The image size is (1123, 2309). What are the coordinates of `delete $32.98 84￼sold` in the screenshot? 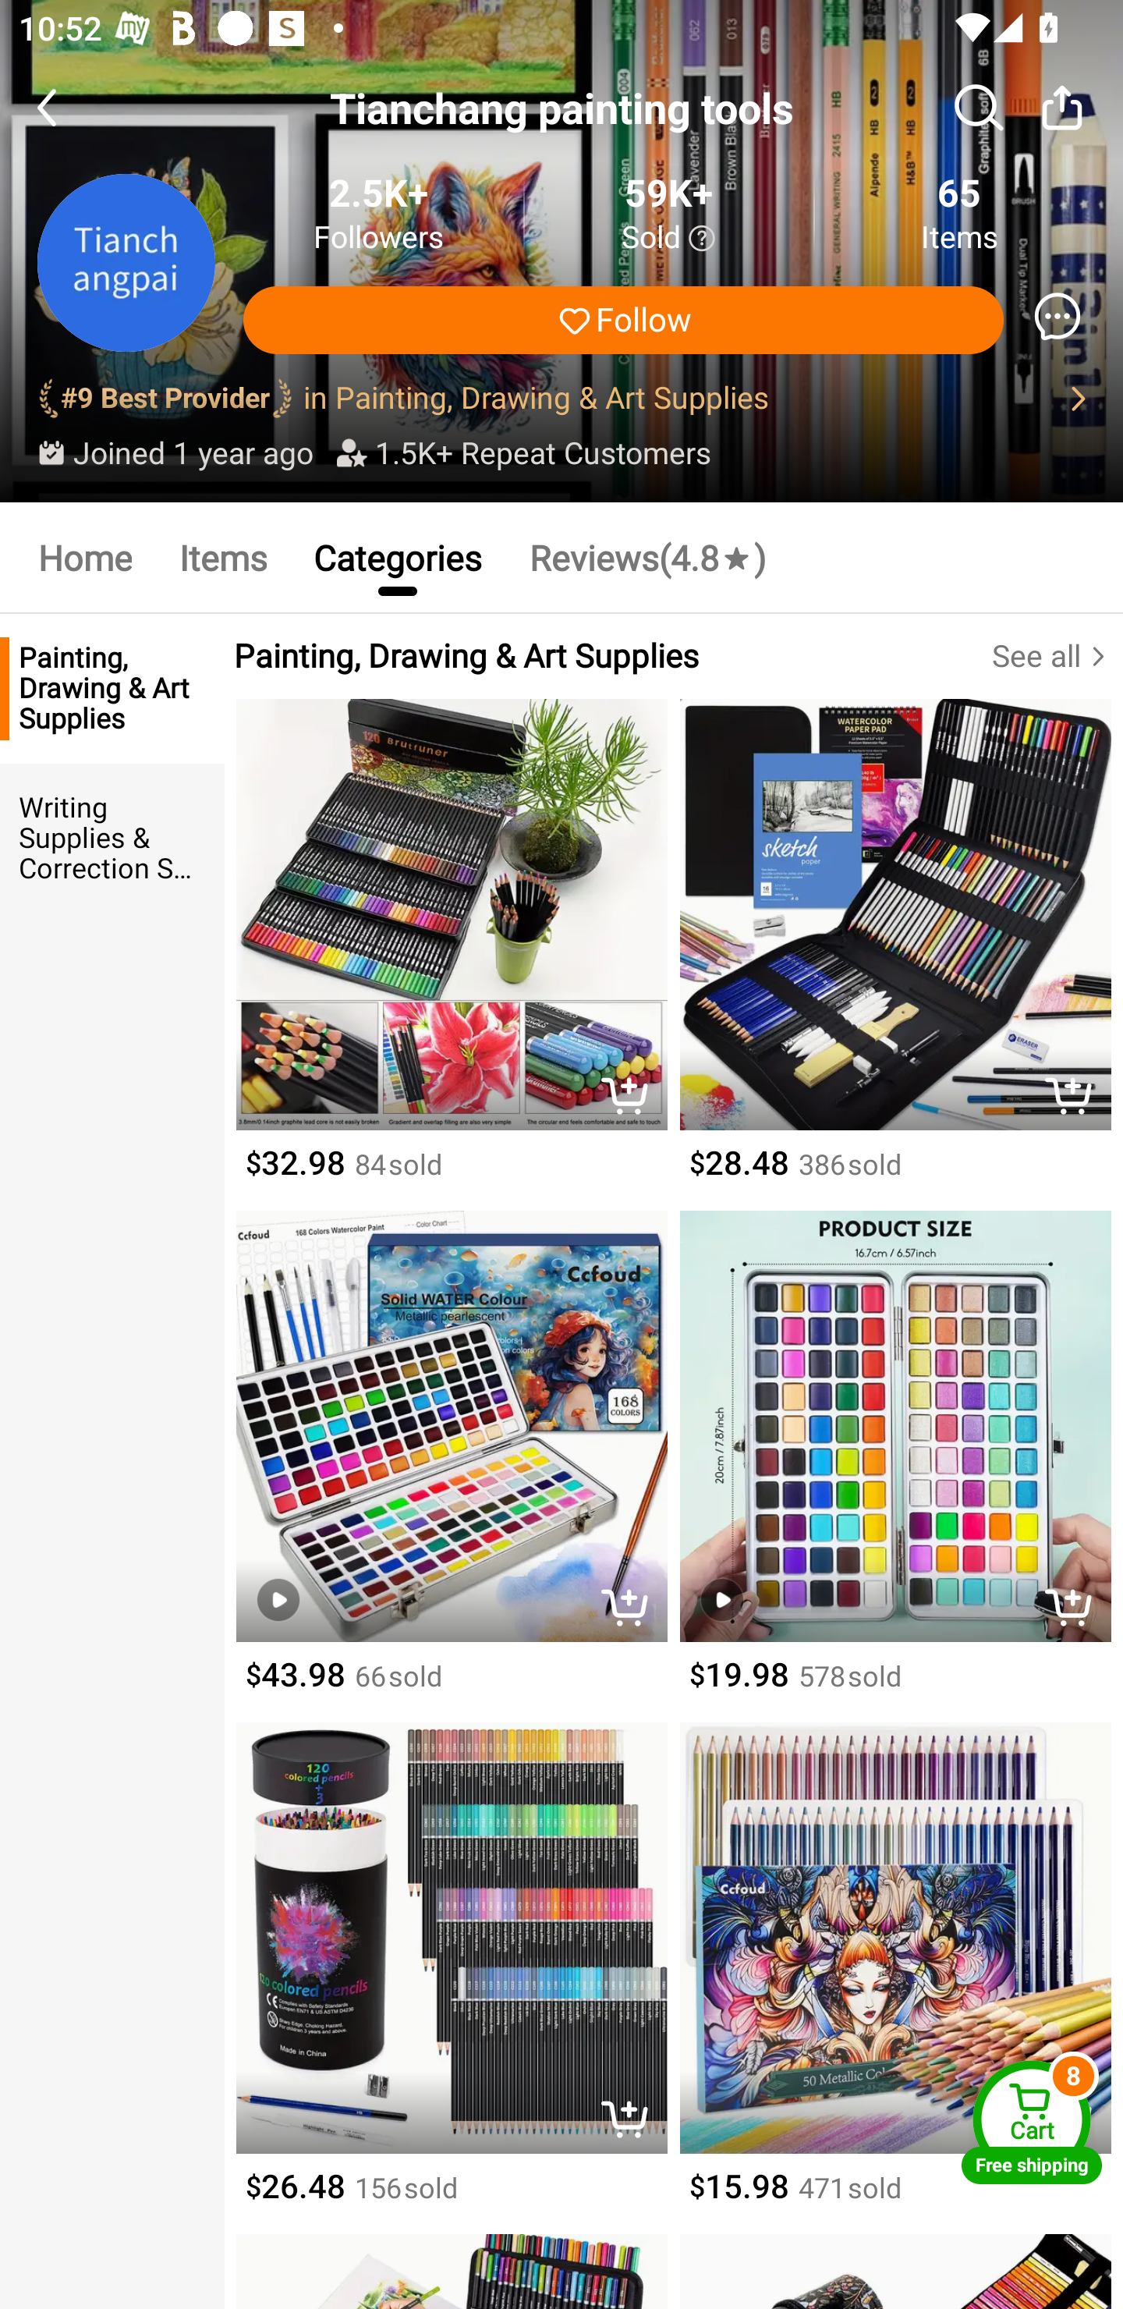 It's located at (451, 955).